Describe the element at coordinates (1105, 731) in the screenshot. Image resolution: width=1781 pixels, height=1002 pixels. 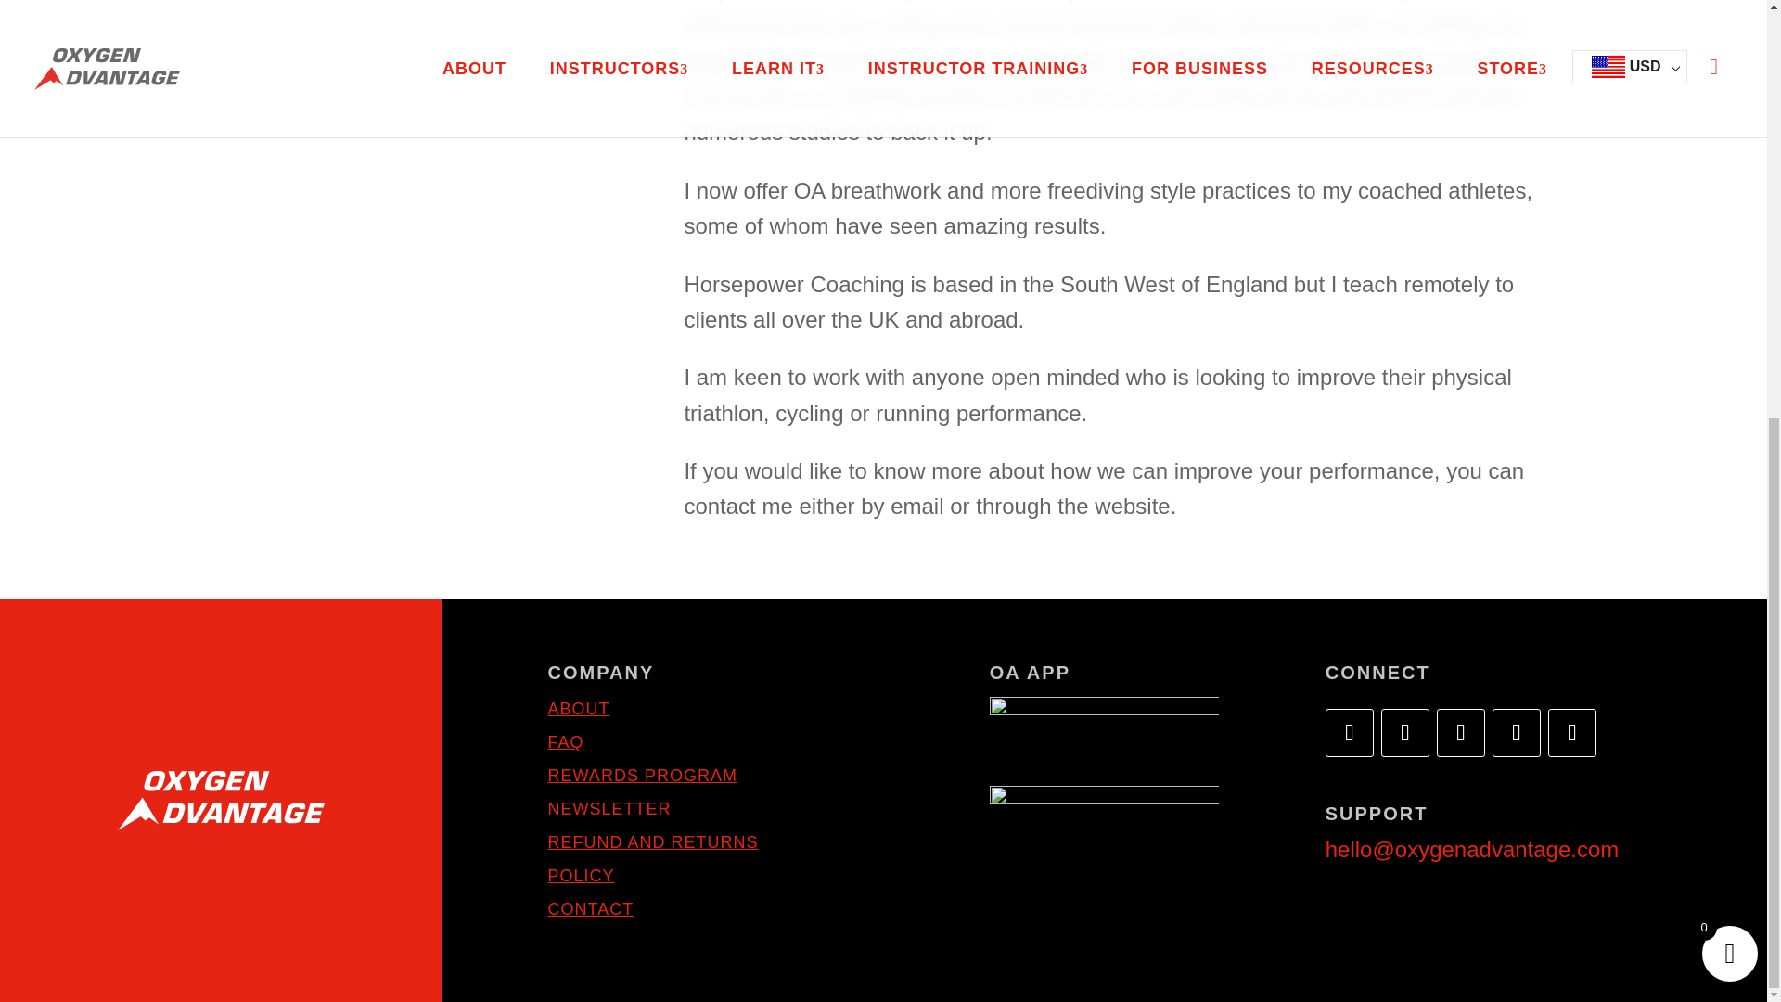
I see `app-store-min` at that location.